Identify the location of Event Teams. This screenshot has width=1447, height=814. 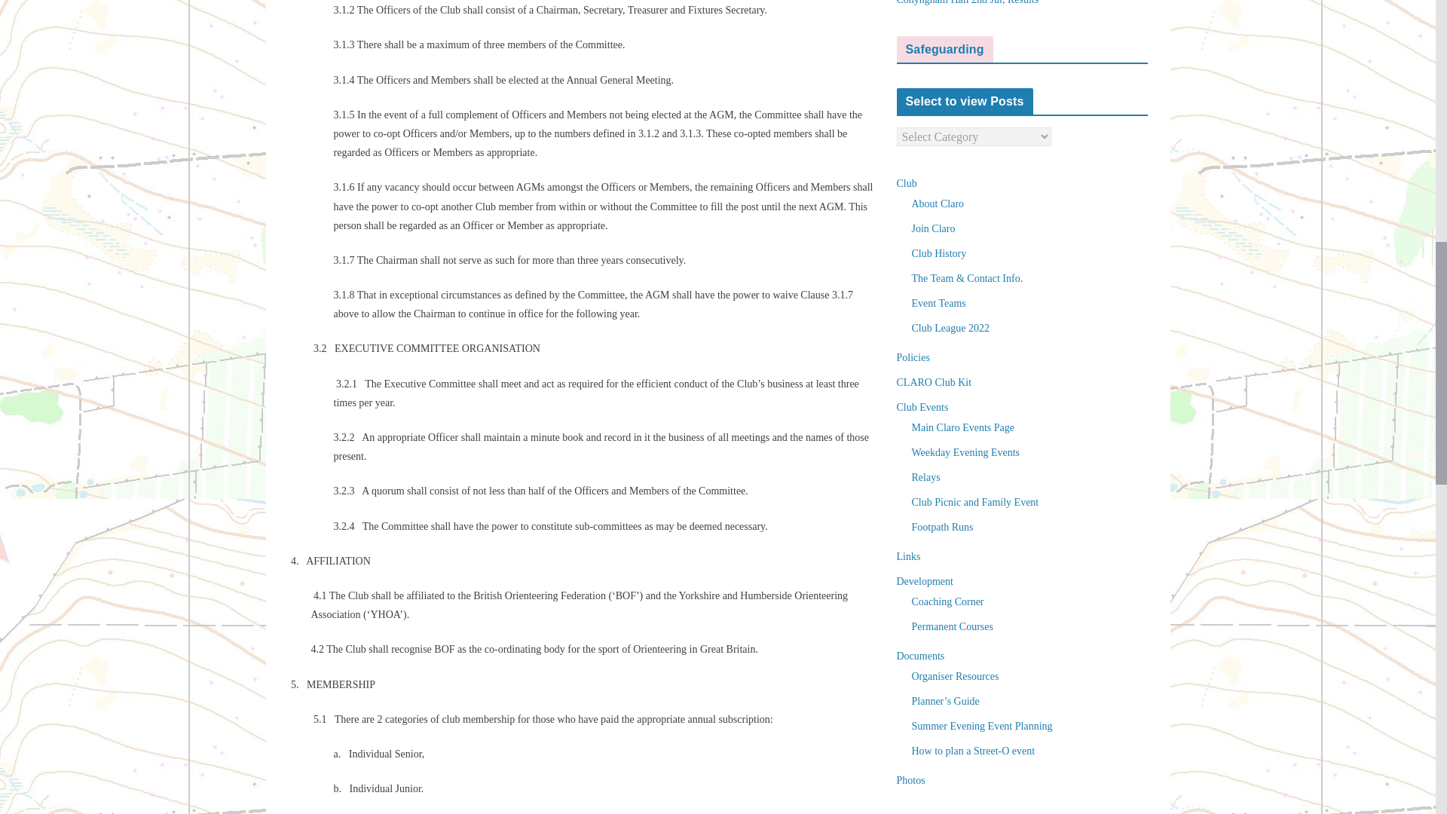
(939, 303).